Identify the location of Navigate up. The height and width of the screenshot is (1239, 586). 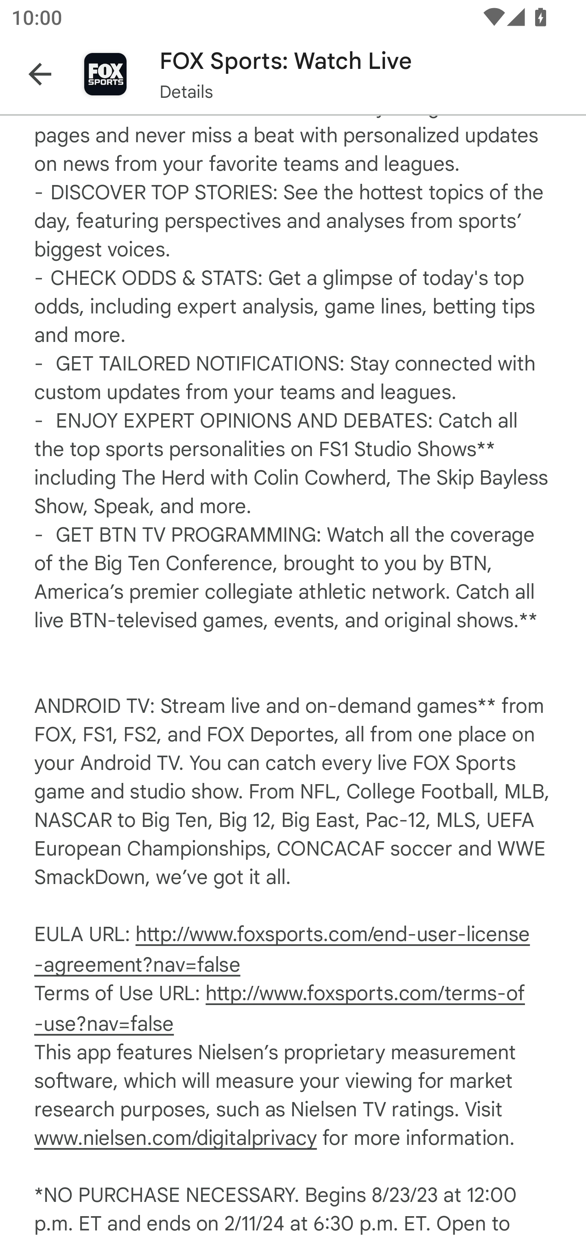
(40, 74).